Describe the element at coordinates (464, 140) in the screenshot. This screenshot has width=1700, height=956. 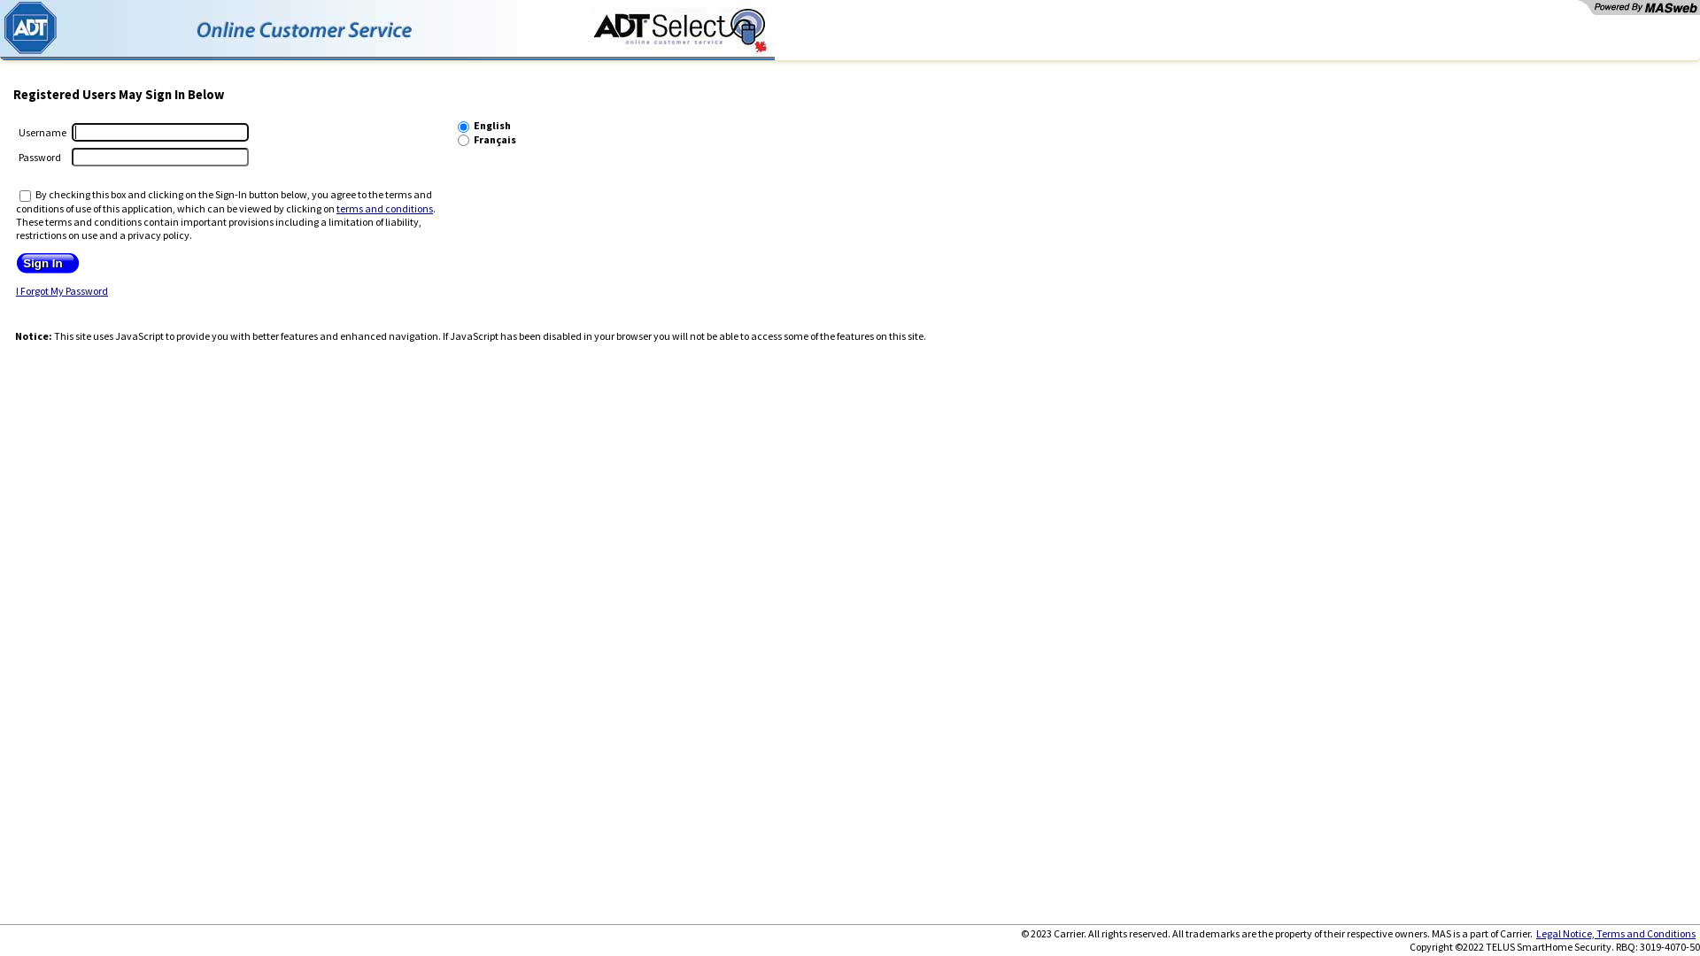
I see `FRC` at that location.